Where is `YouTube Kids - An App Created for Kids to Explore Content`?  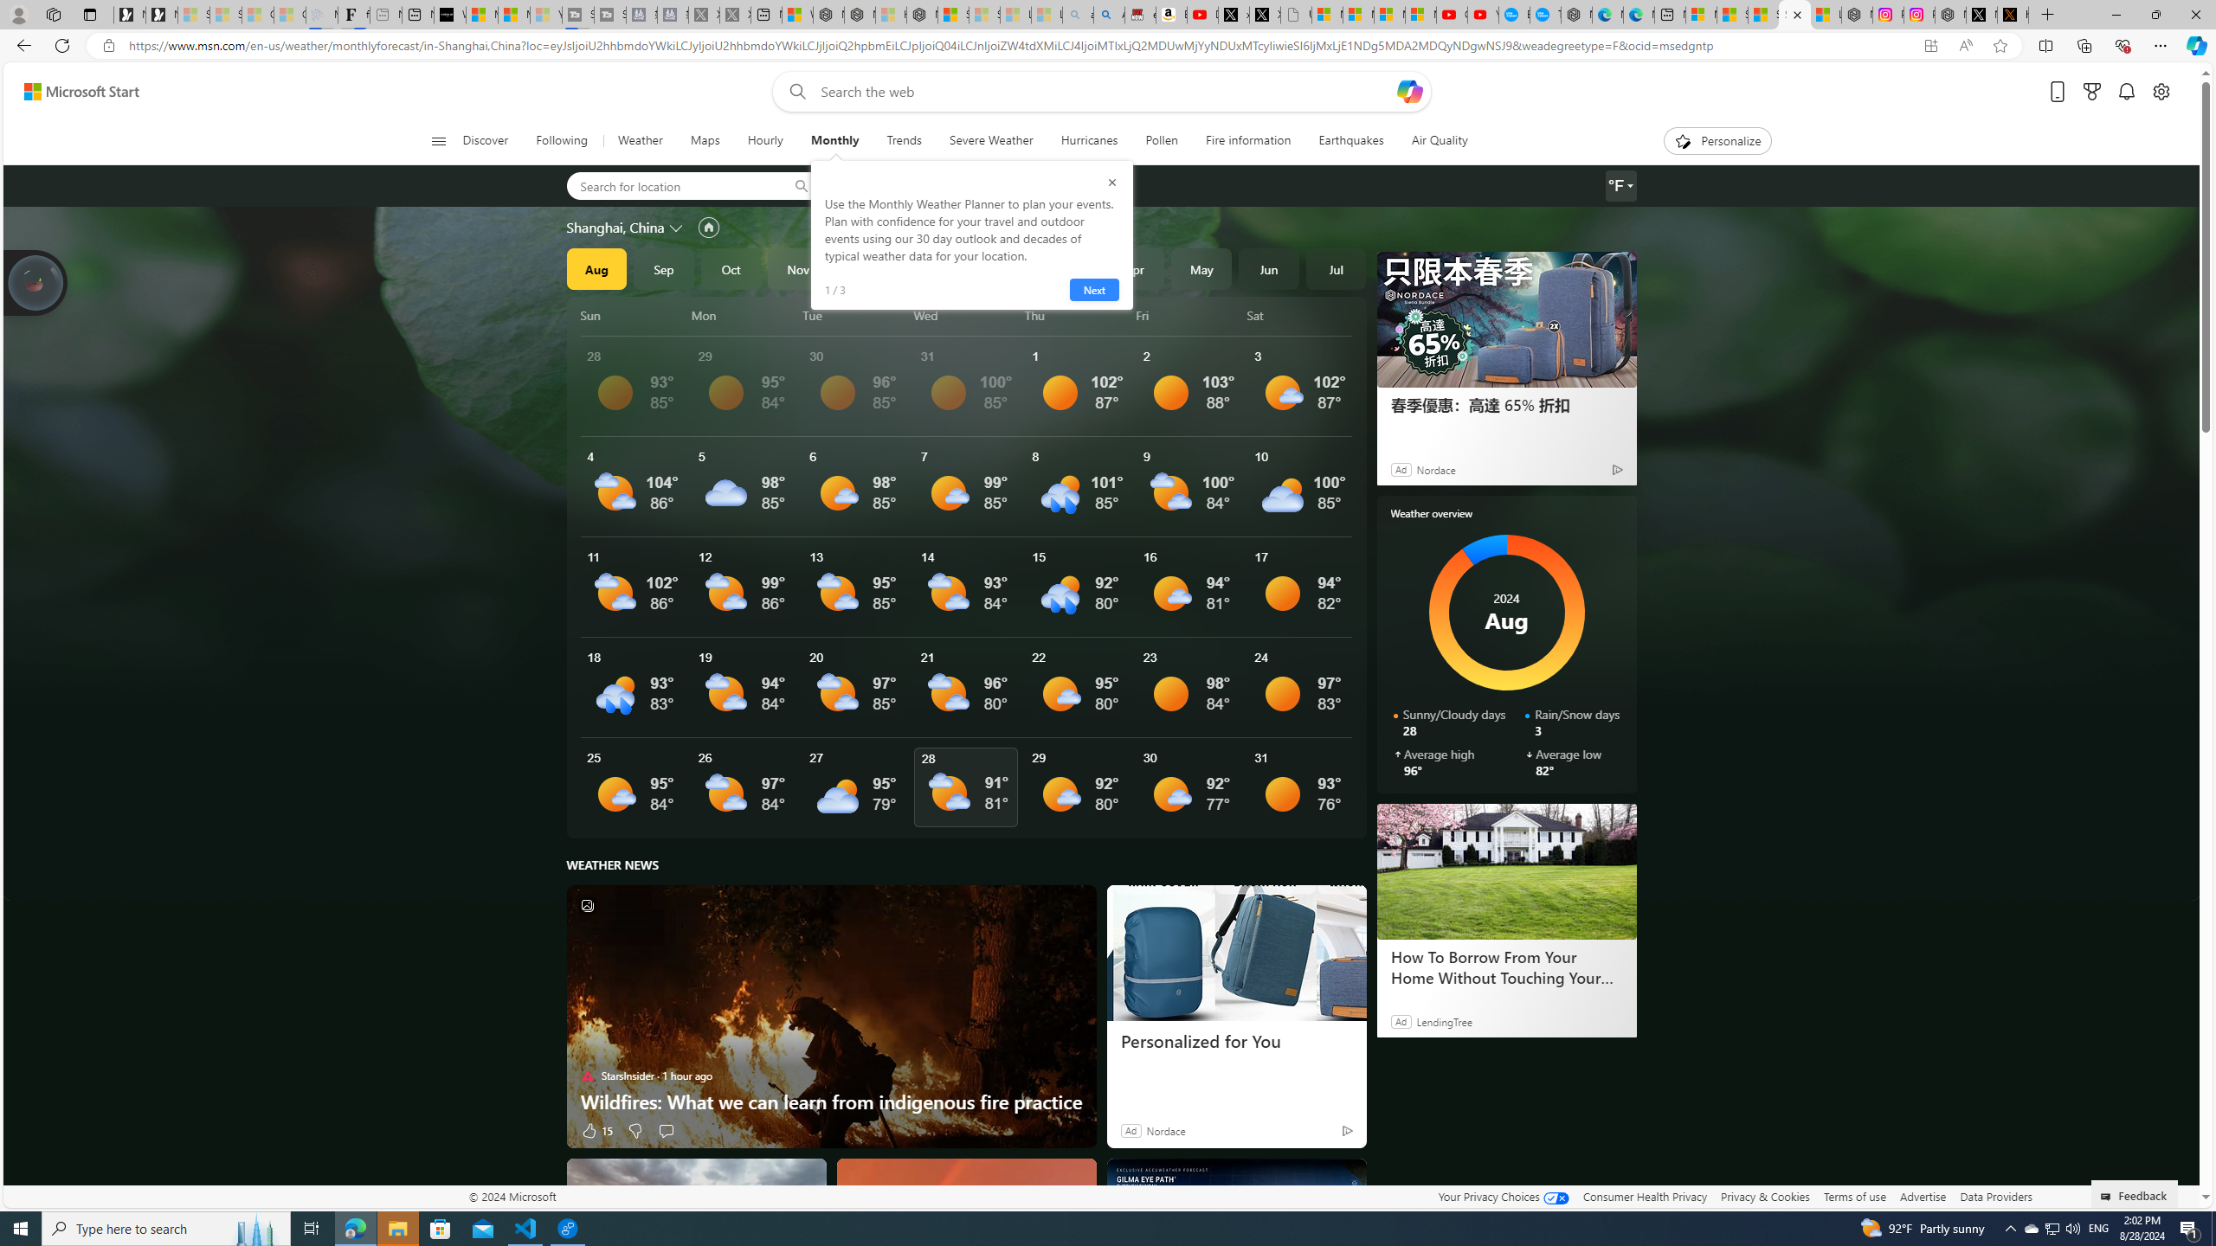 YouTube Kids - An App Created for Kids to Explore Content is located at coordinates (1484, 15).